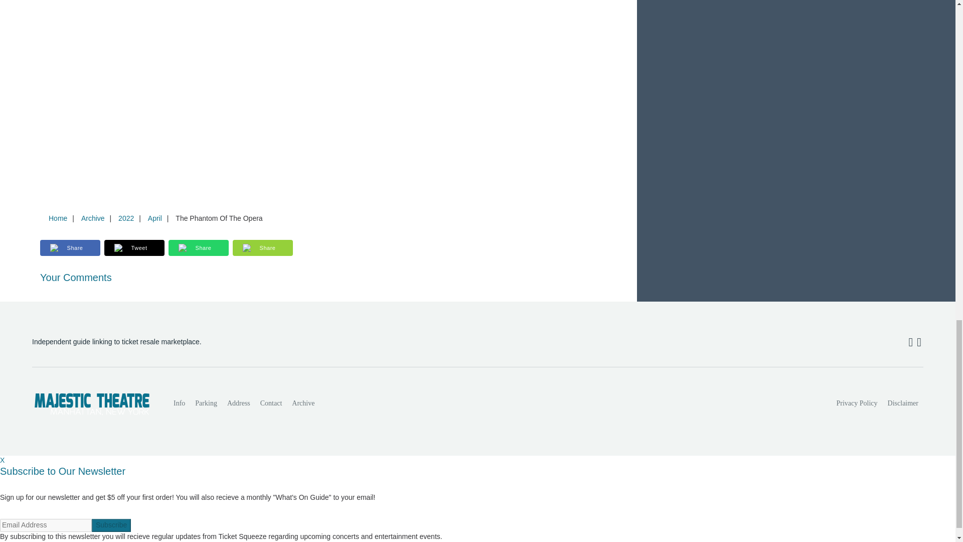 This screenshot has height=542, width=963. Describe the element at coordinates (92, 218) in the screenshot. I see `Archive` at that location.